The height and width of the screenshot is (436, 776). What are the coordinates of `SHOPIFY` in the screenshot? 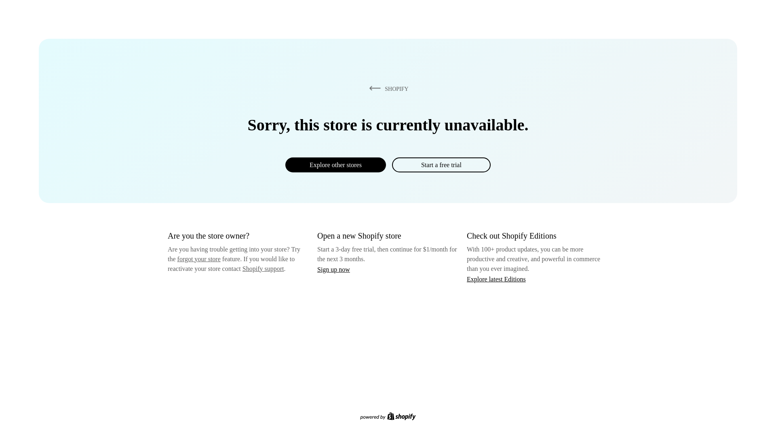 It's located at (387, 88).